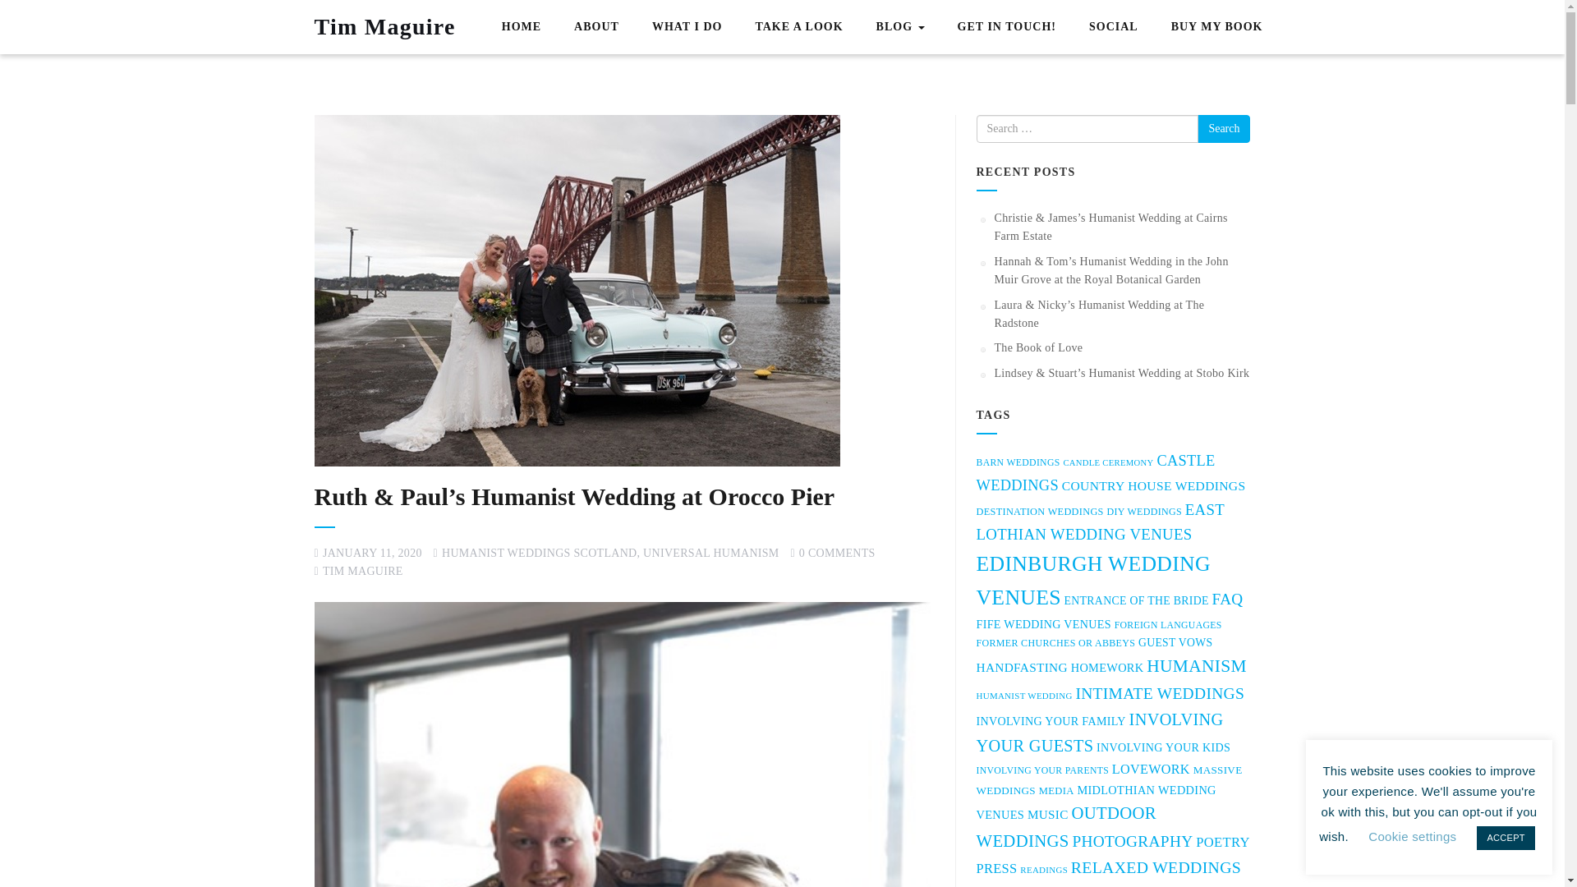 The image size is (1577, 887). What do you see at coordinates (596, 28) in the screenshot?
I see `ABOUT` at bounding box center [596, 28].